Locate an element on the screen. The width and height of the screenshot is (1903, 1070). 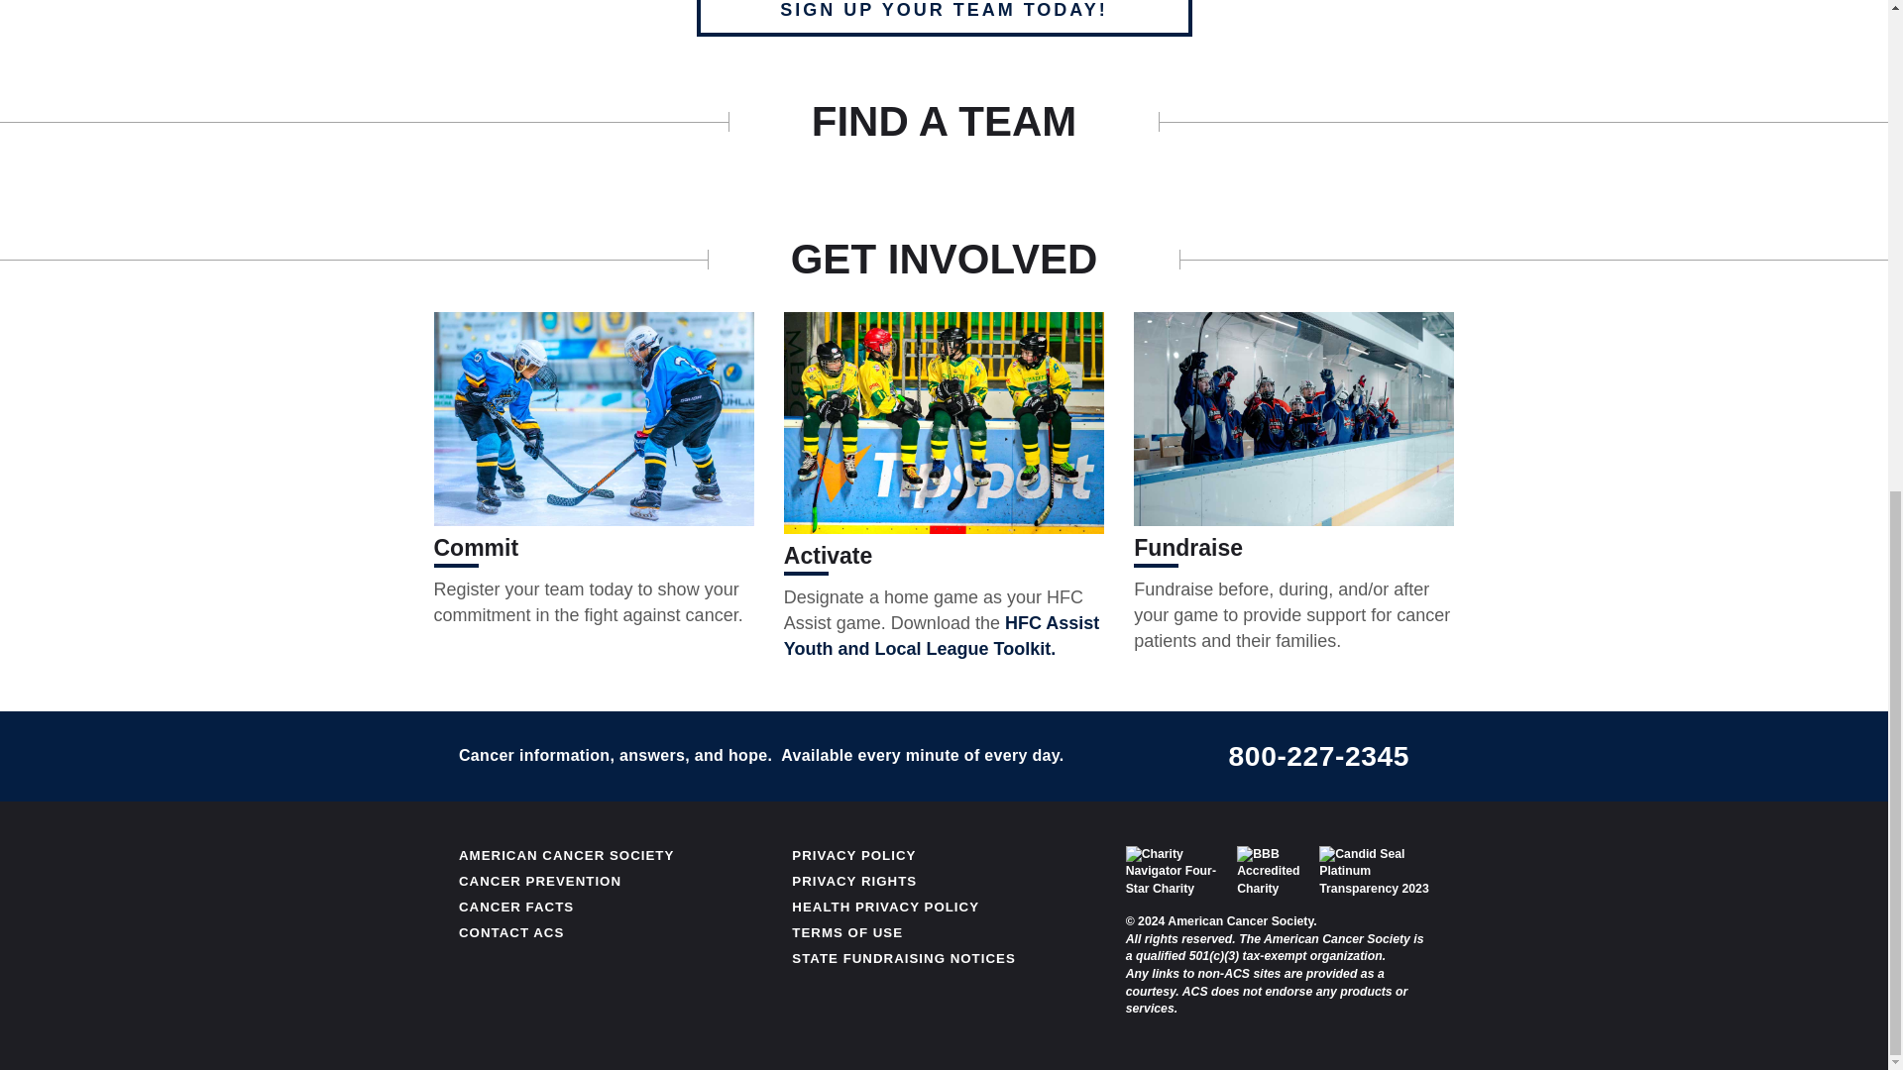
800-227-2345 is located at coordinates (1319, 755).